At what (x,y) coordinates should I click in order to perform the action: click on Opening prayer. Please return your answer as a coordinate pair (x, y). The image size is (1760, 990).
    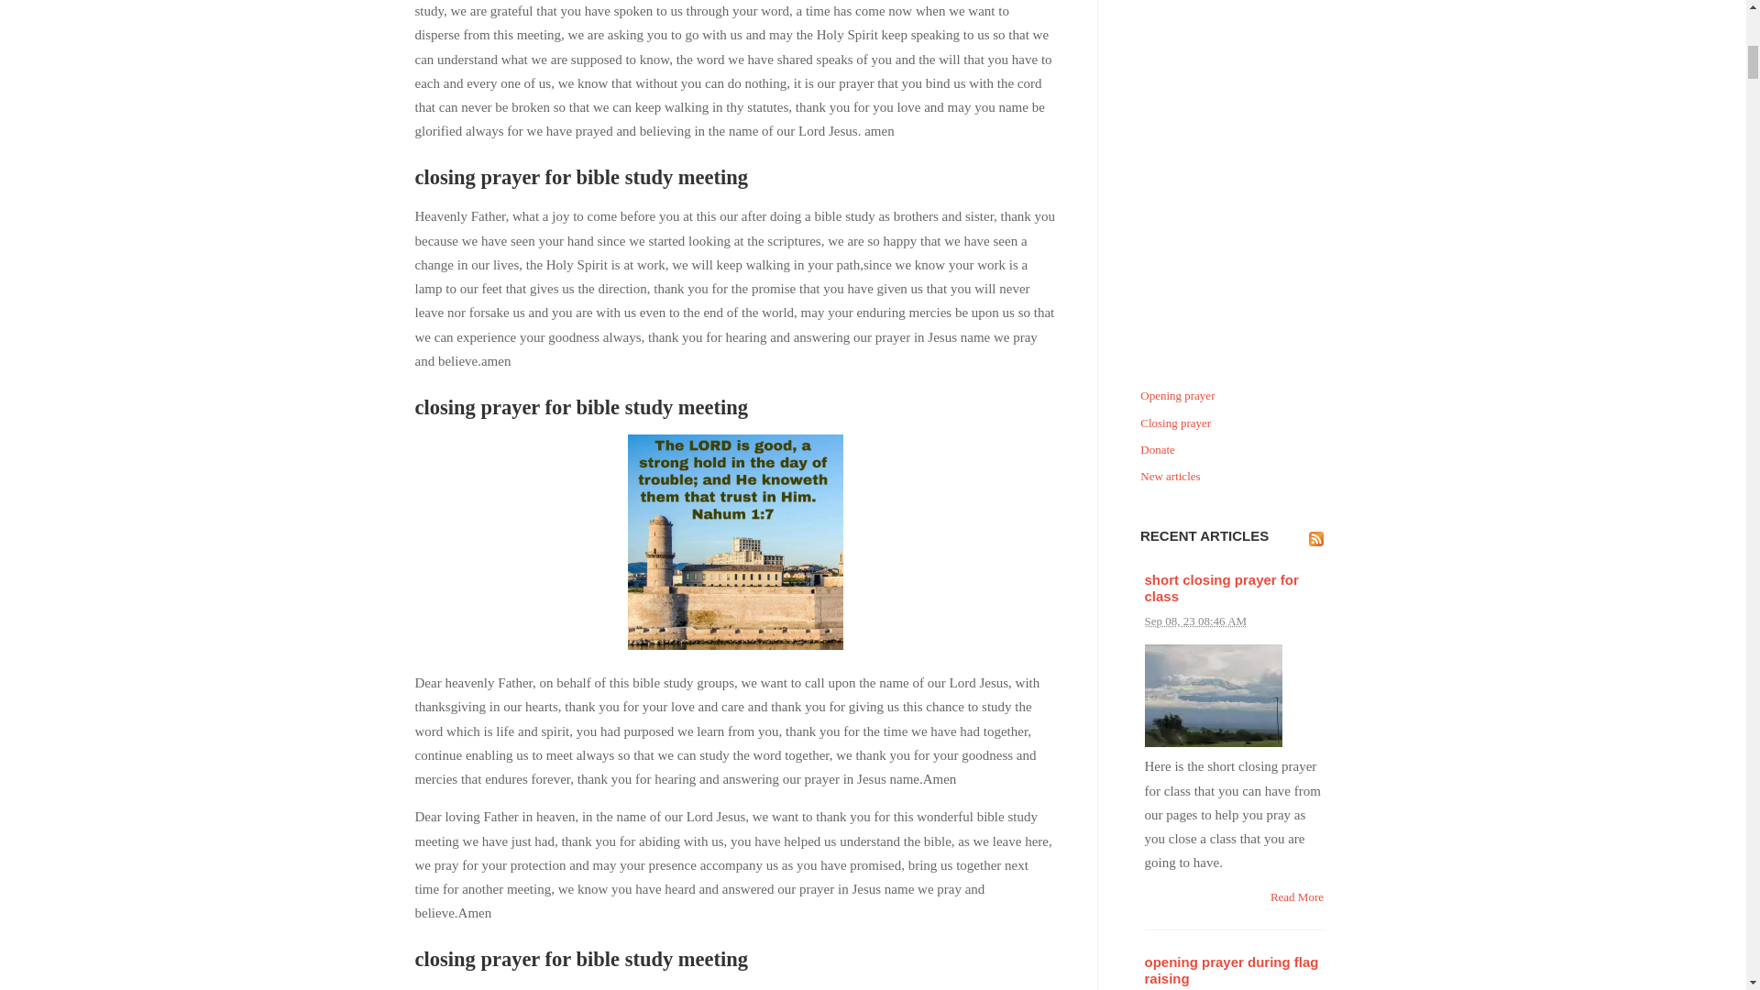
    Looking at the image, I should click on (1234, 396).